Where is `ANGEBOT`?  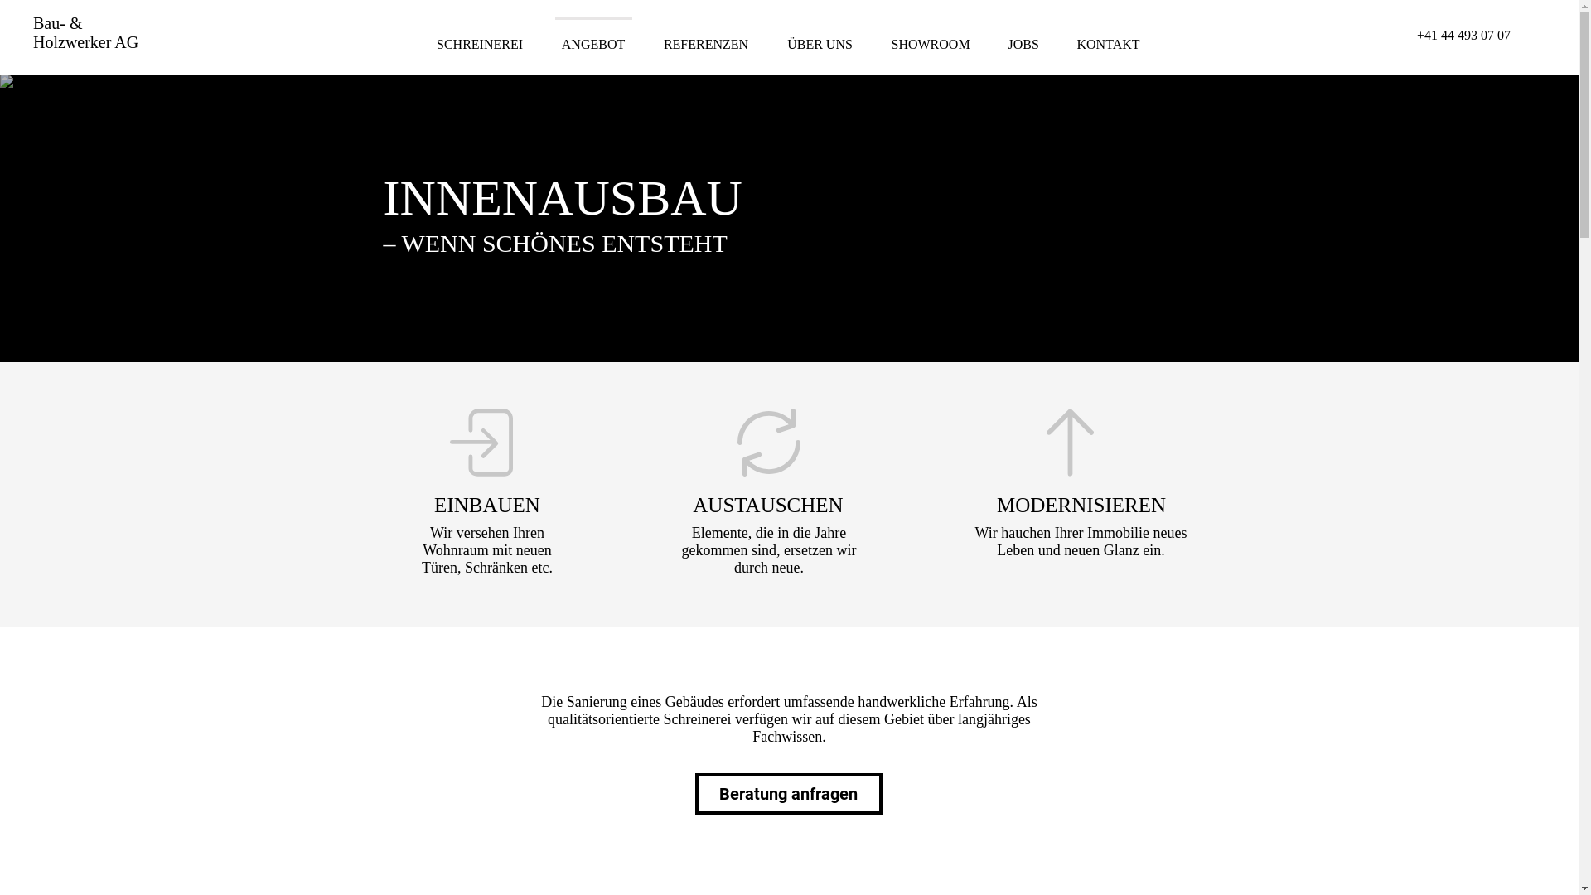 ANGEBOT is located at coordinates (593, 37).